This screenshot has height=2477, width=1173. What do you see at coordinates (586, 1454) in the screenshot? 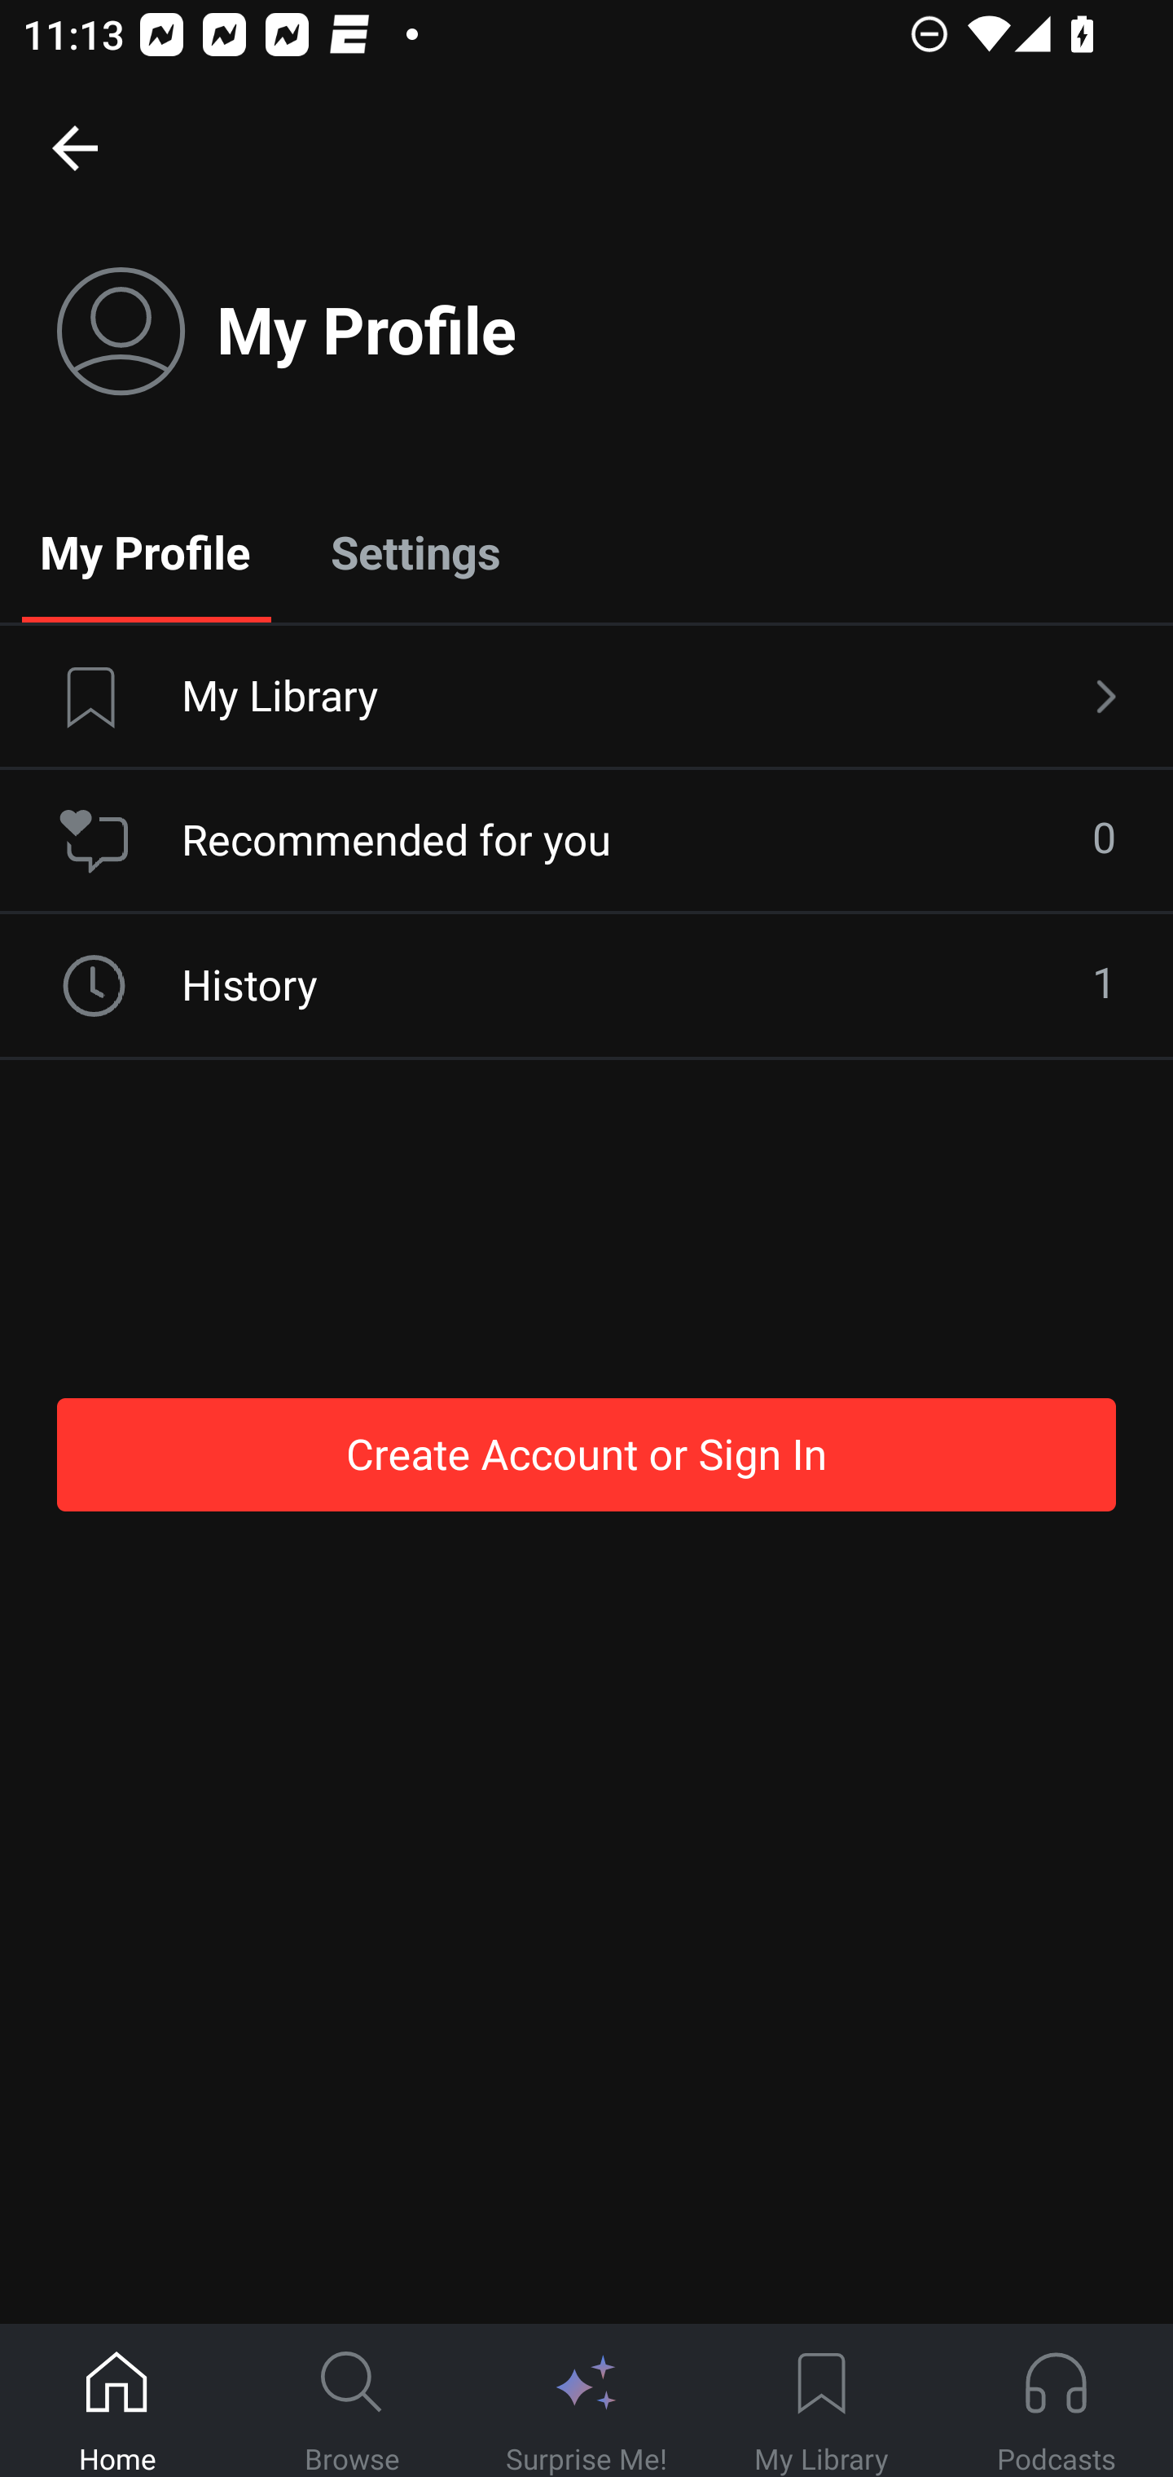
I see `Create Account or Sign In` at bounding box center [586, 1454].